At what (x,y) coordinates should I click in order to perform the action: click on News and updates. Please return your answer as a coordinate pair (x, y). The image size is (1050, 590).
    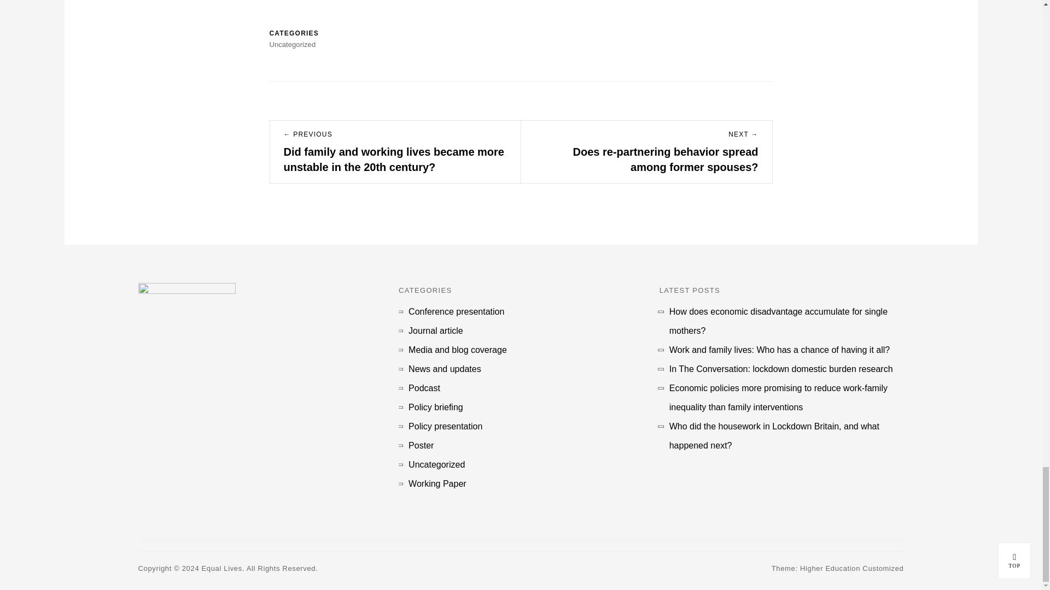
    Looking at the image, I should click on (444, 369).